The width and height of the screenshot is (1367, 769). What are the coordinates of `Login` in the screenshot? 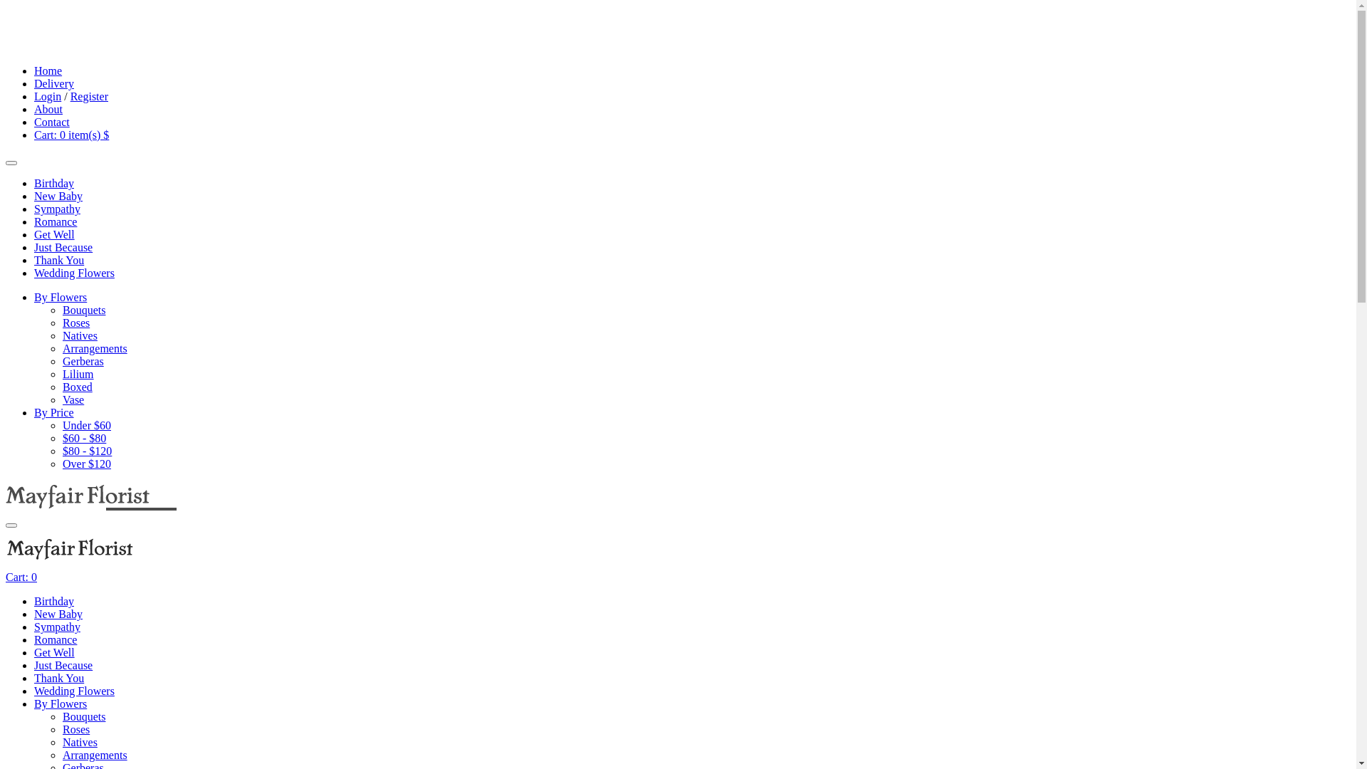 It's located at (48, 97).